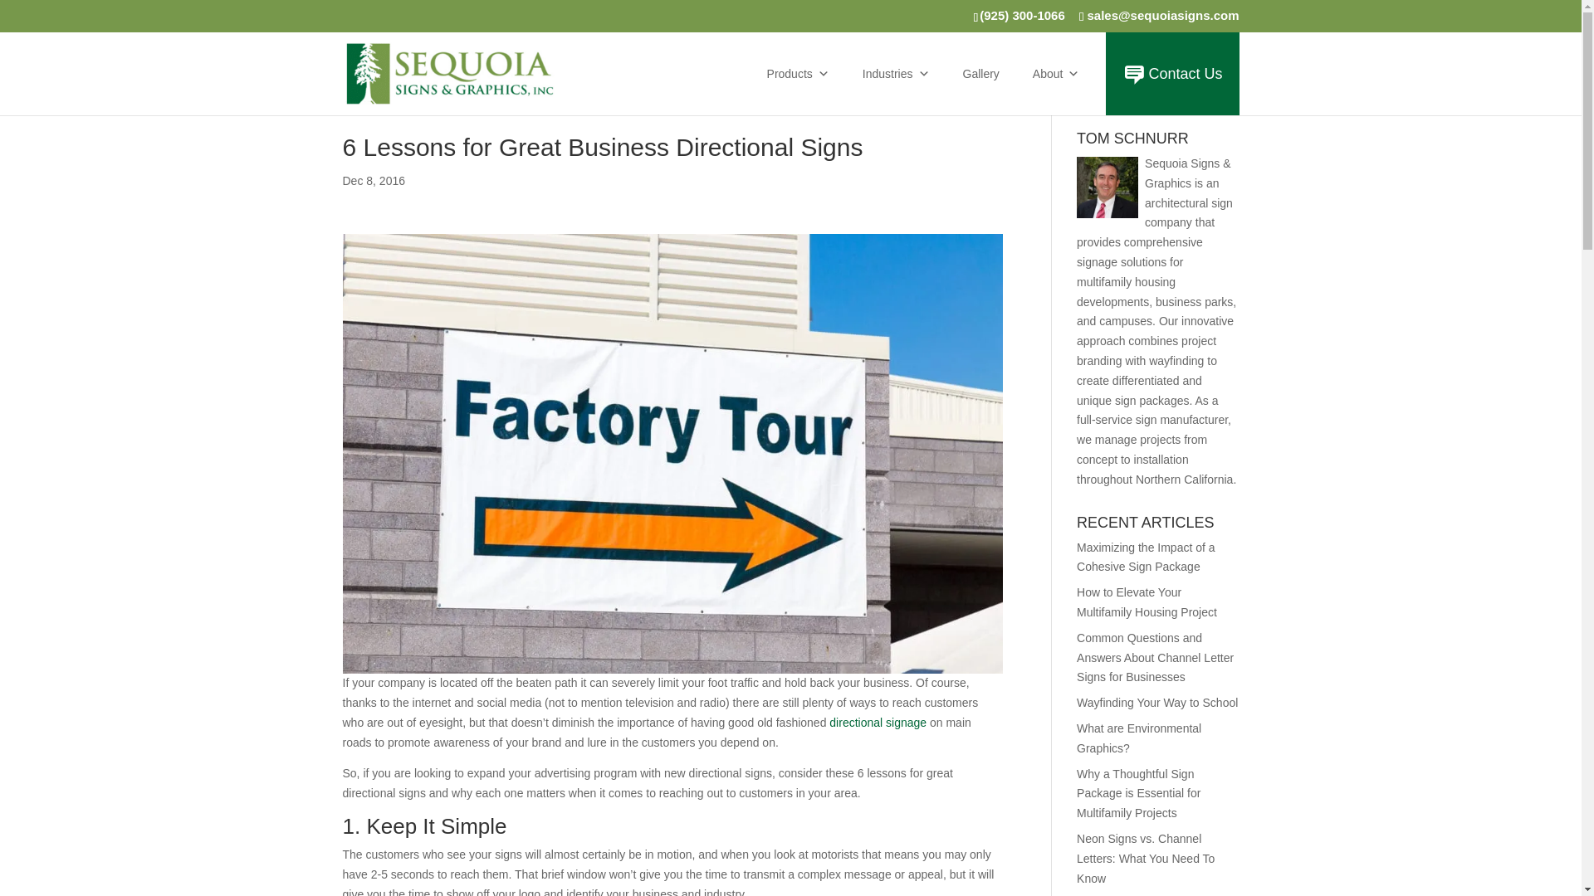 This screenshot has width=1594, height=896. I want to click on About, so click(1056, 73).